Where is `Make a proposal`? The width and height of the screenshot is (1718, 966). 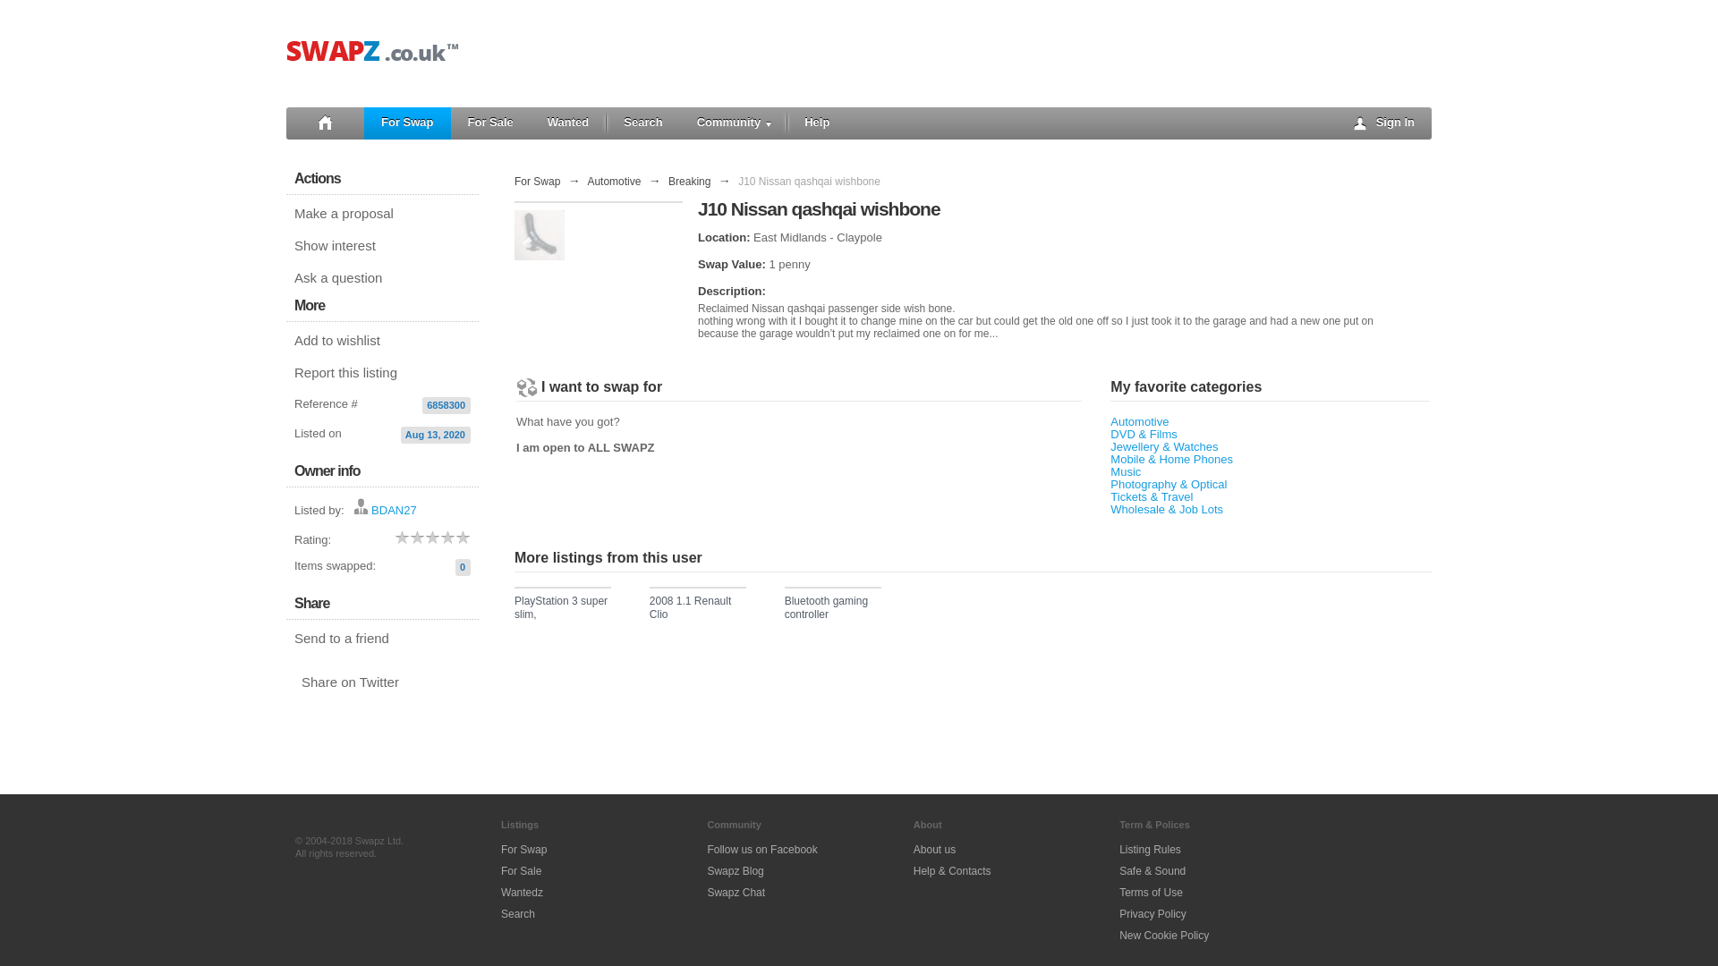
Make a proposal is located at coordinates (383, 213).